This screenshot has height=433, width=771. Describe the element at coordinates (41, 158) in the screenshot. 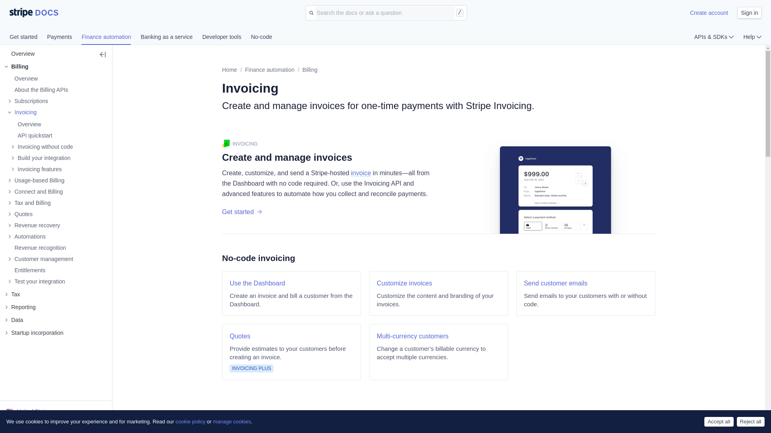

I see `Learn how to create and send invoices` at that location.